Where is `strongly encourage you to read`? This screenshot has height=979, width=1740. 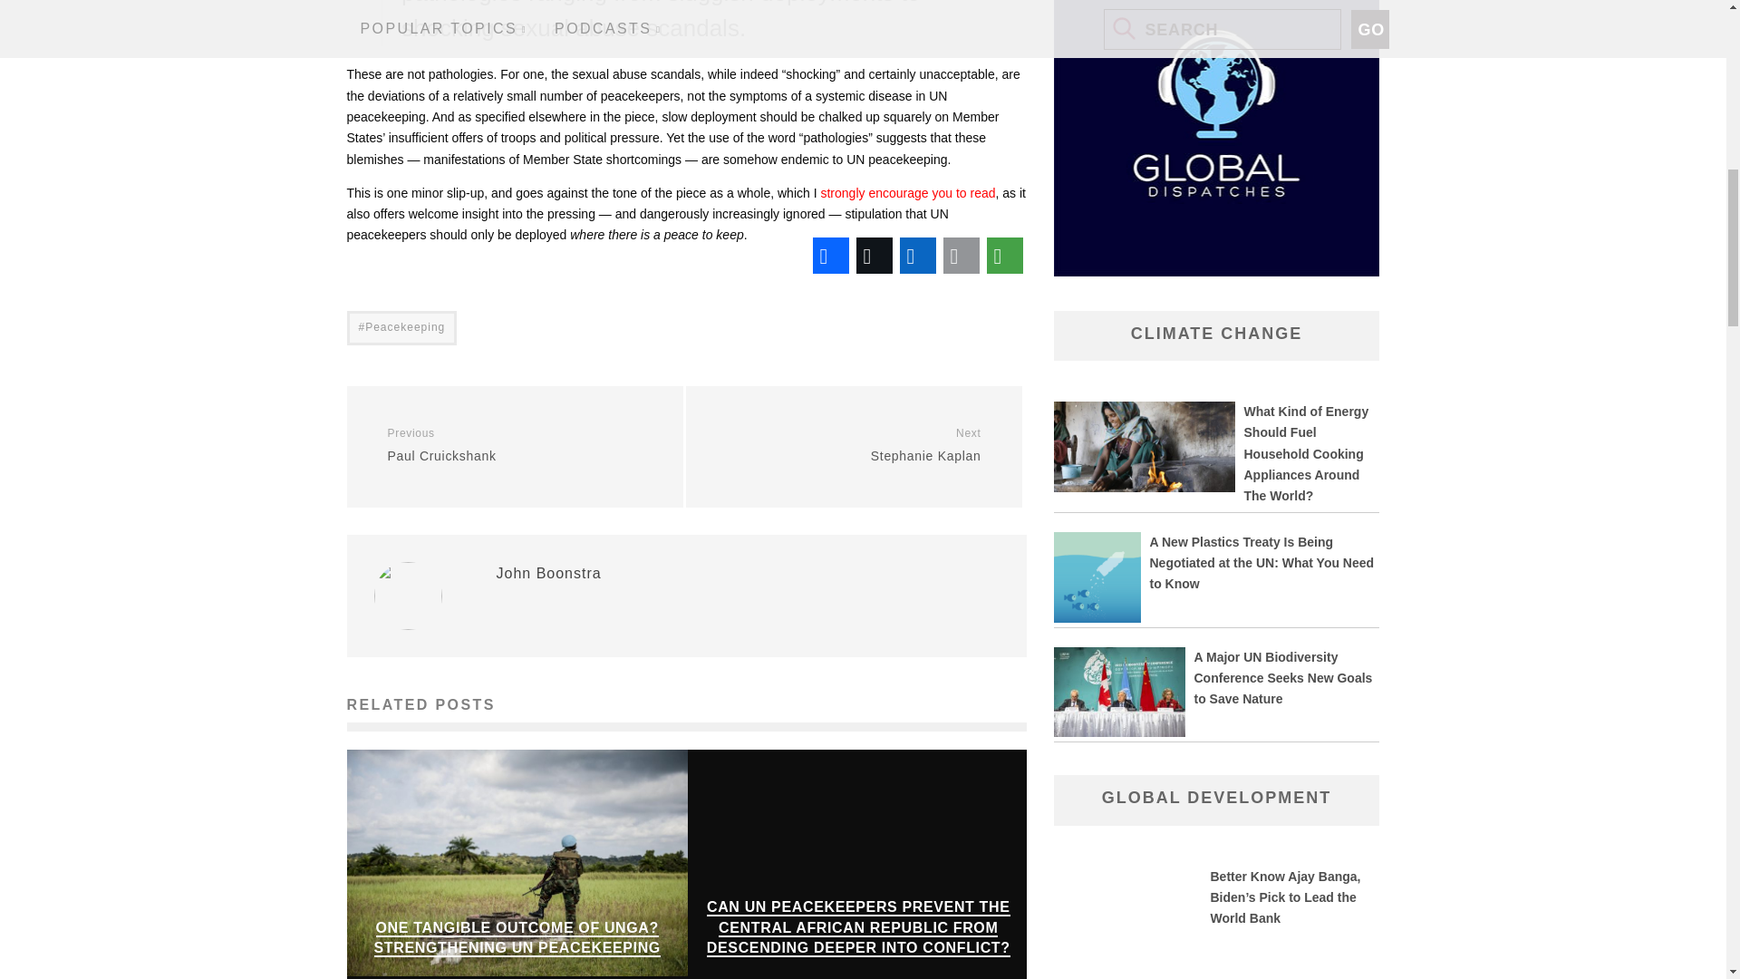
strongly encourage you to read is located at coordinates (907, 193).